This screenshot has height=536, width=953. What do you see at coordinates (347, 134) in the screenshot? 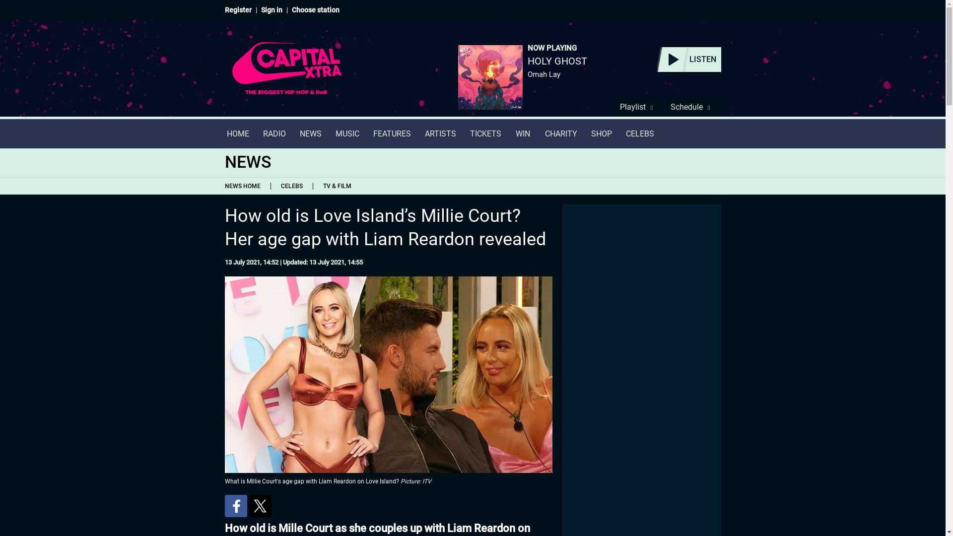
I see `MUSIC` at bounding box center [347, 134].